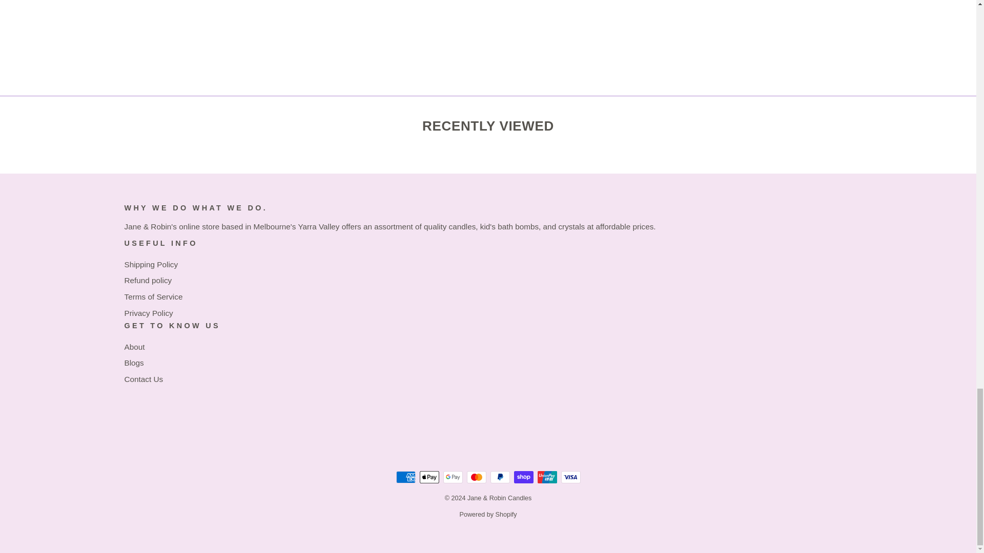 This screenshot has width=984, height=553. What do you see at coordinates (453, 477) in the screenshot?
I see `Google Pay` at bounding box center [453, 477].